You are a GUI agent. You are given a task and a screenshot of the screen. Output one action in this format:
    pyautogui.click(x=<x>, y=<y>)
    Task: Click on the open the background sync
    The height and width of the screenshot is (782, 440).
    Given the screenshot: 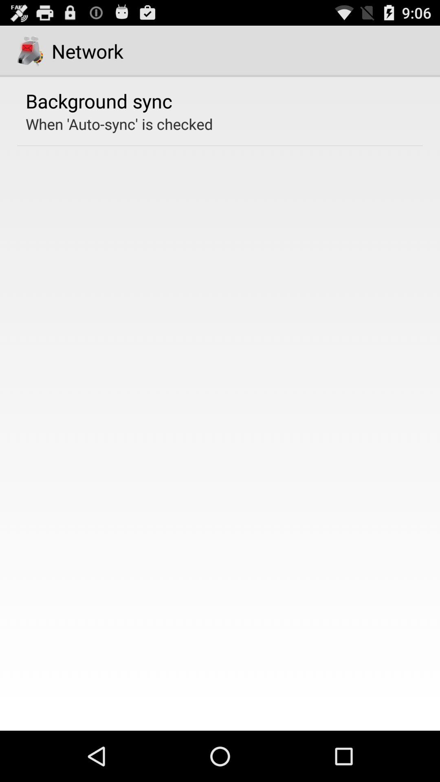 What is the action you would take?
    pyautogui.click(x=99, y=101)
    